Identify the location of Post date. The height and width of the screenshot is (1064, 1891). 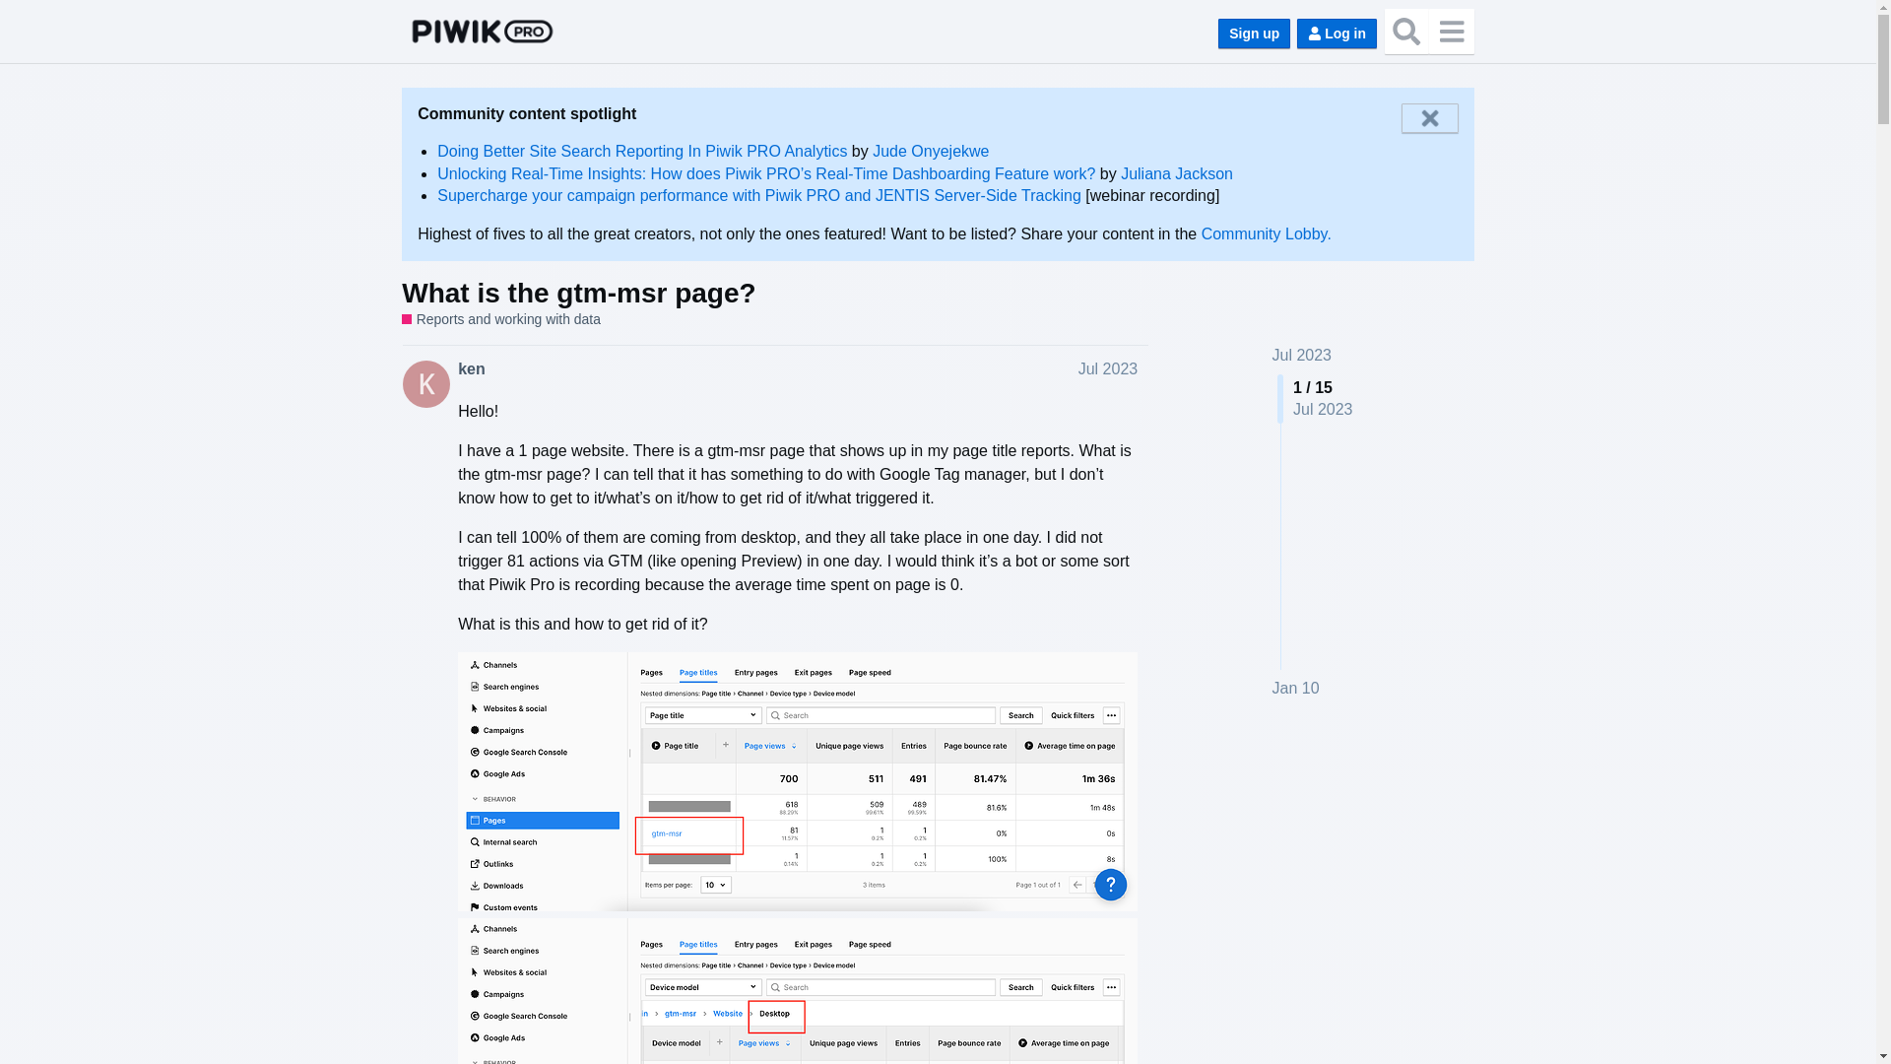
(1107, 368).